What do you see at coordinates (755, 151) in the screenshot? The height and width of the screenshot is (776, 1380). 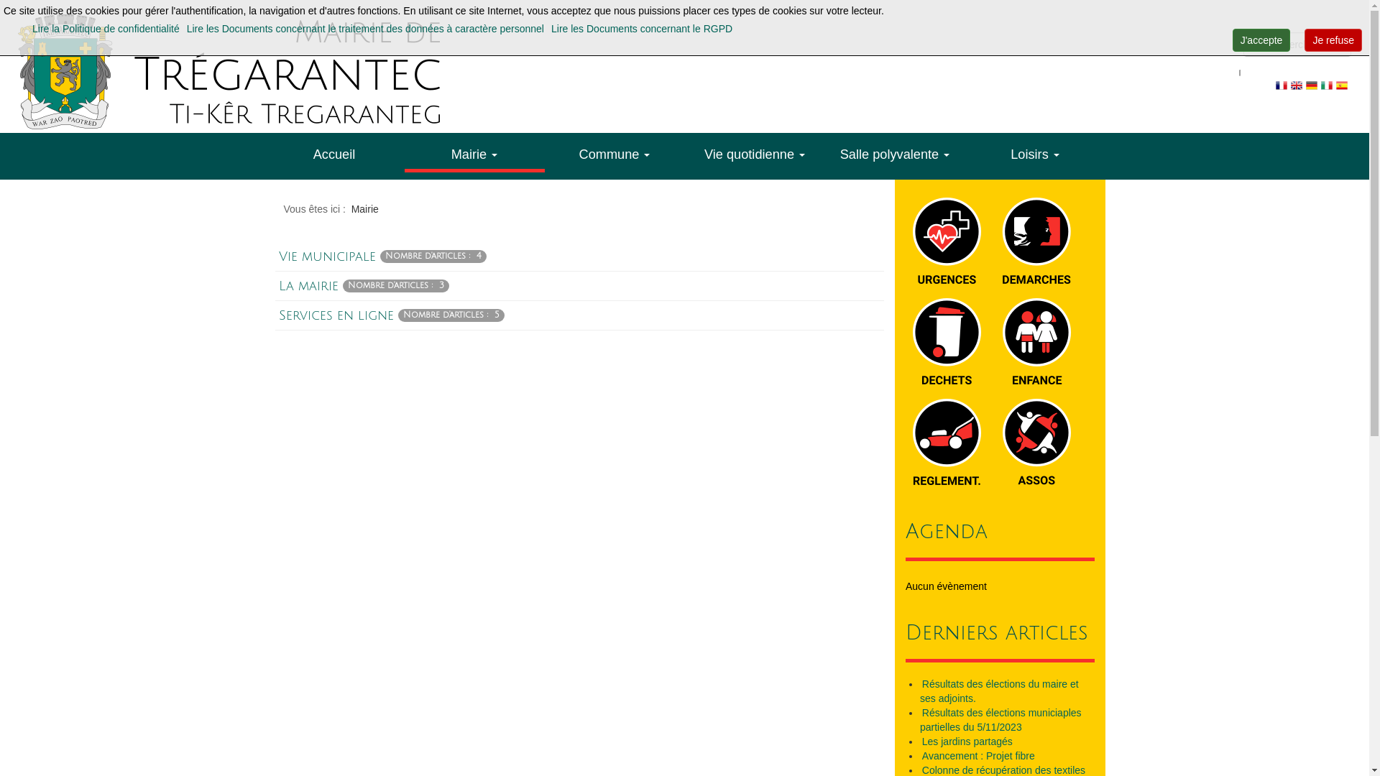 I see `Vie quotidienne` at bounding box center [755, 151].